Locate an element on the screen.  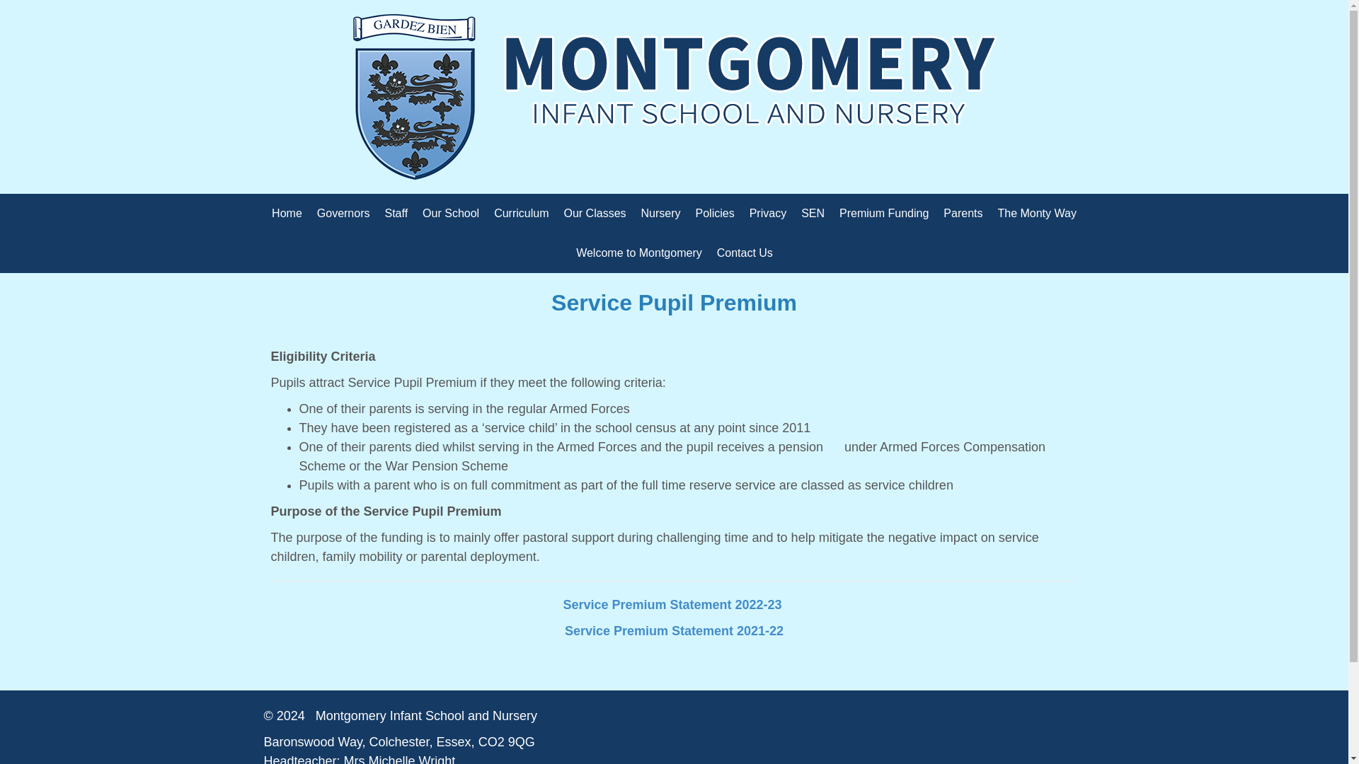
Staff is located at coordinates (396, 214).